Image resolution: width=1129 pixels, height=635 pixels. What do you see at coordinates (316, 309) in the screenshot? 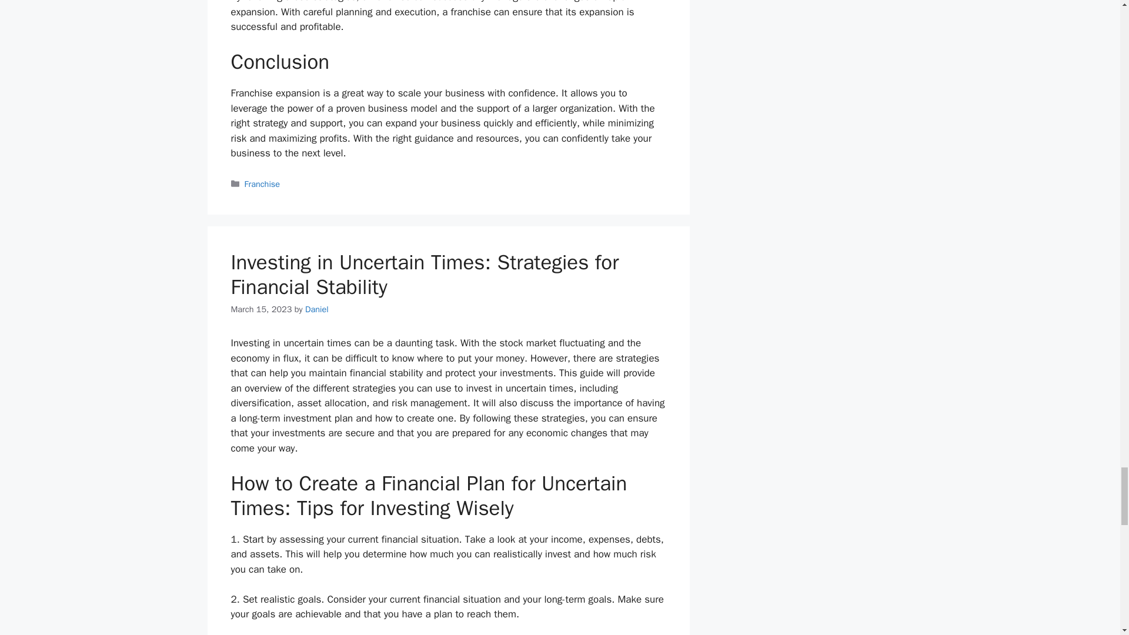
I see `View all posts by Daniel` at bounding box center [316, 309].